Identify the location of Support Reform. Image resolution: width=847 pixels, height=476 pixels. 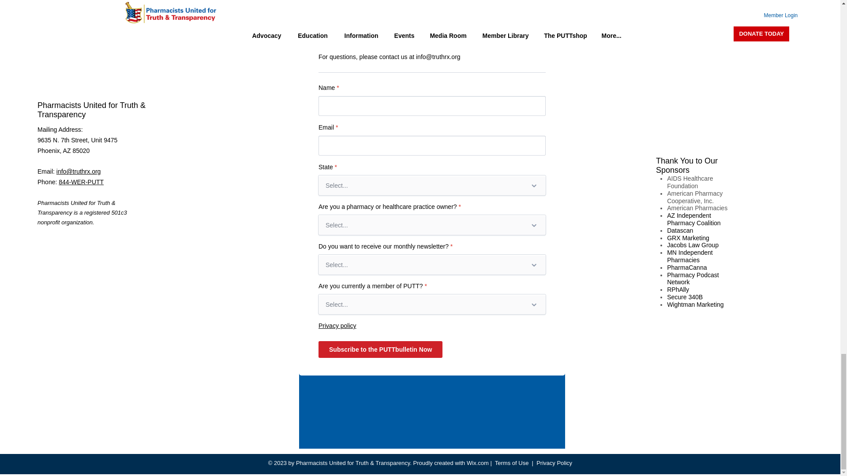
(59, 15).